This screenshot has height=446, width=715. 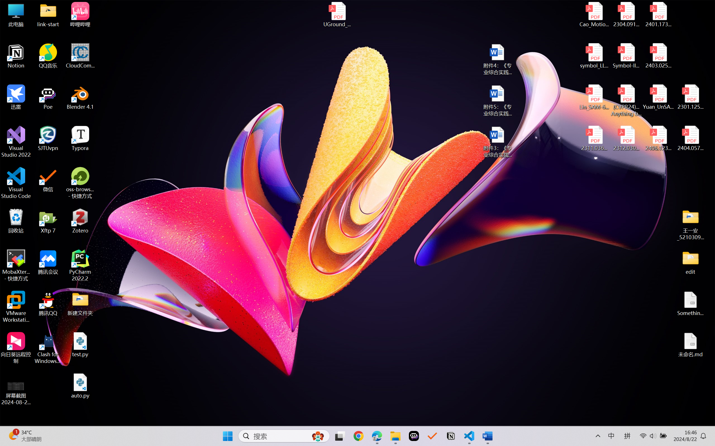 I want to click on 2404.05719v1.pdf, so click(x=690, y=139).